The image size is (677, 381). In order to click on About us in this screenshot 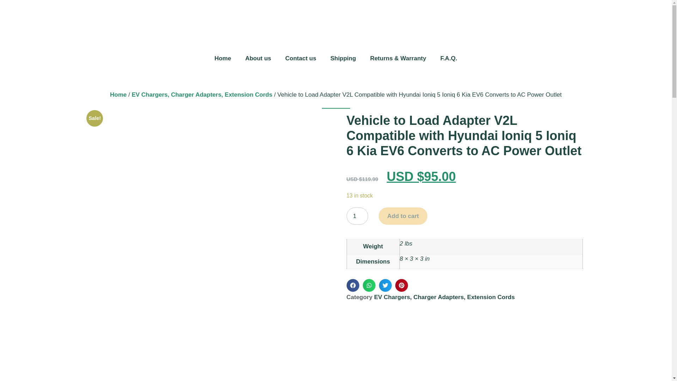, I will do `click(258, 58)`.